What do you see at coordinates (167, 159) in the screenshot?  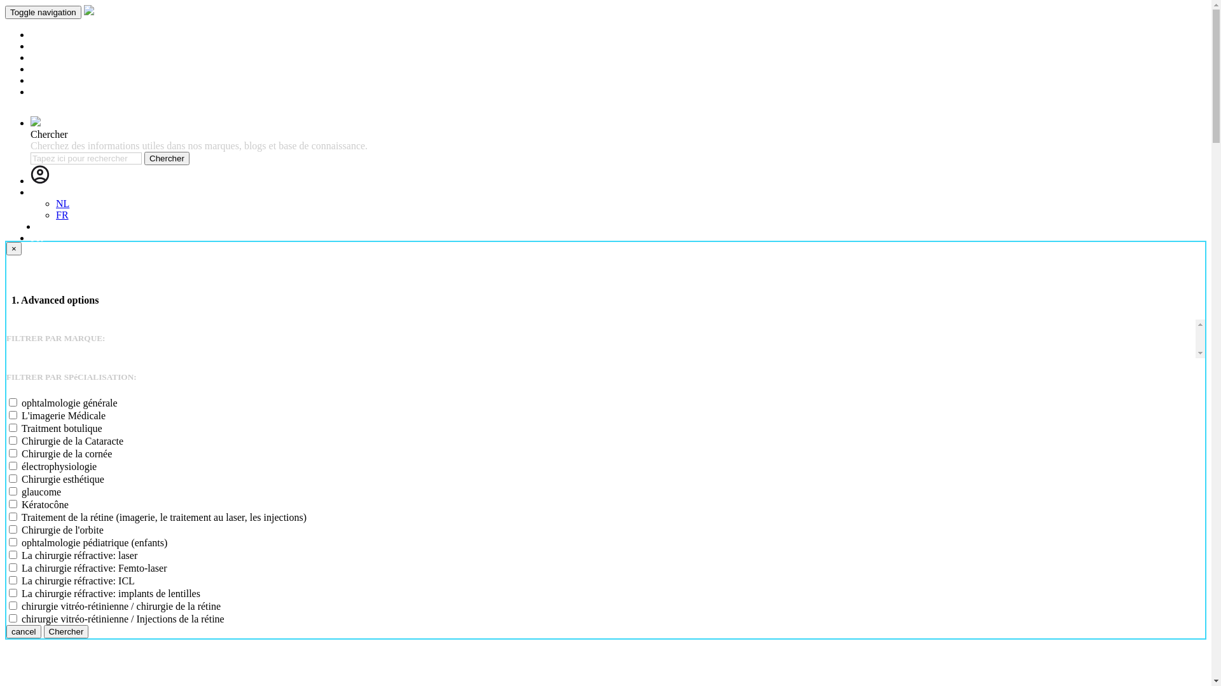 I see `Chercher` at bounding box center [167, 159].